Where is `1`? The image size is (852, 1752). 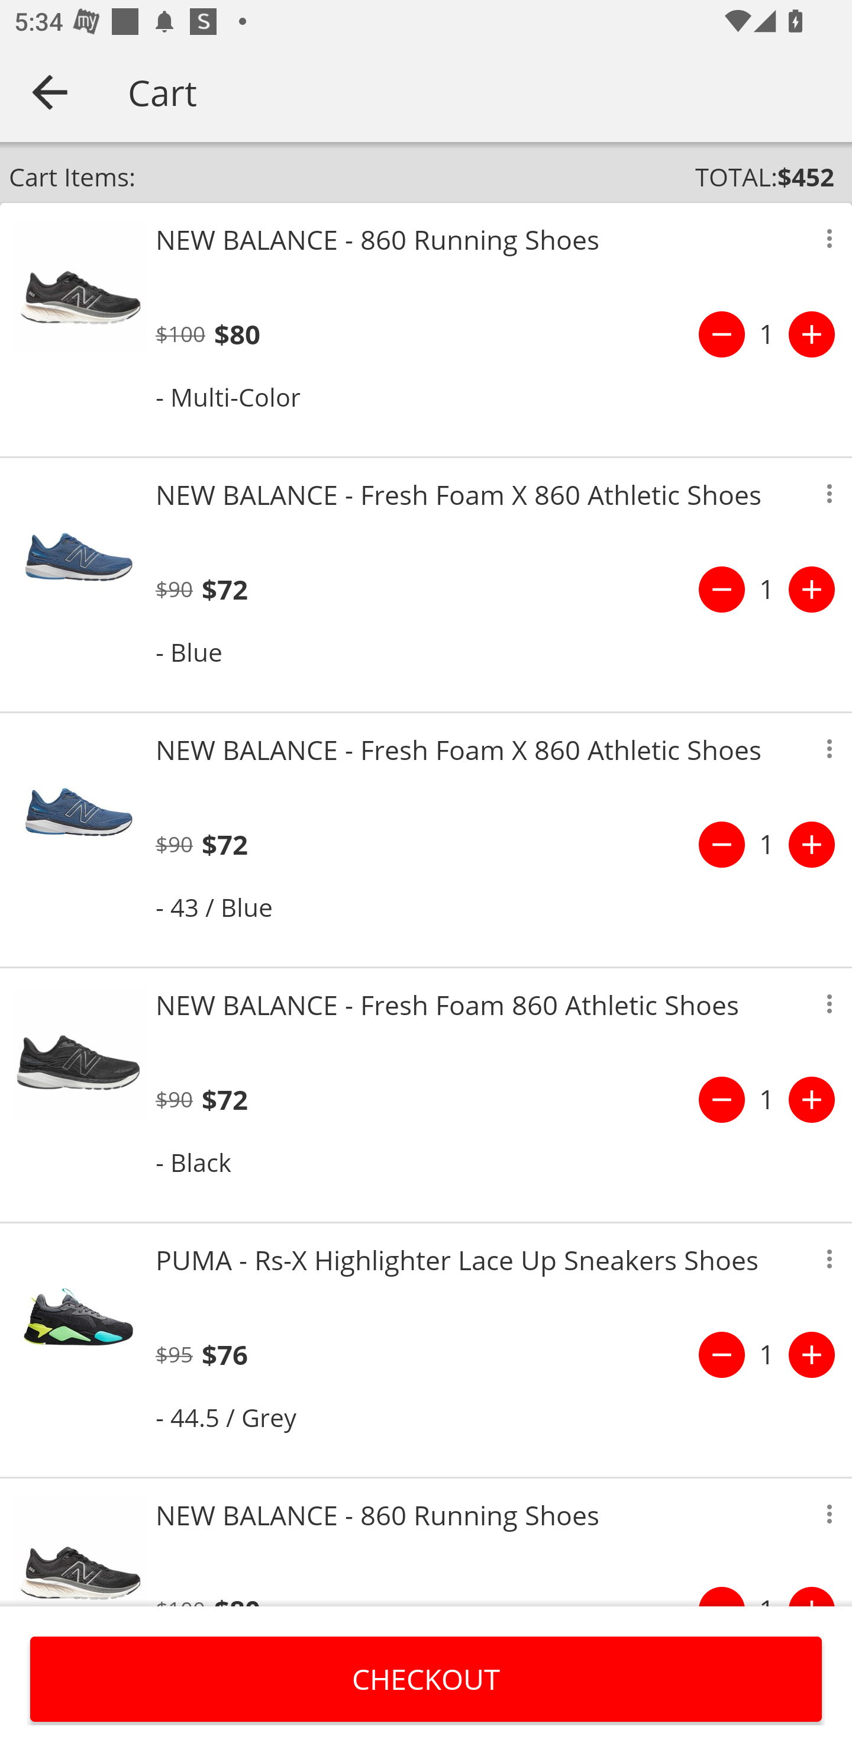
1 is located at coordinates (767, 590).